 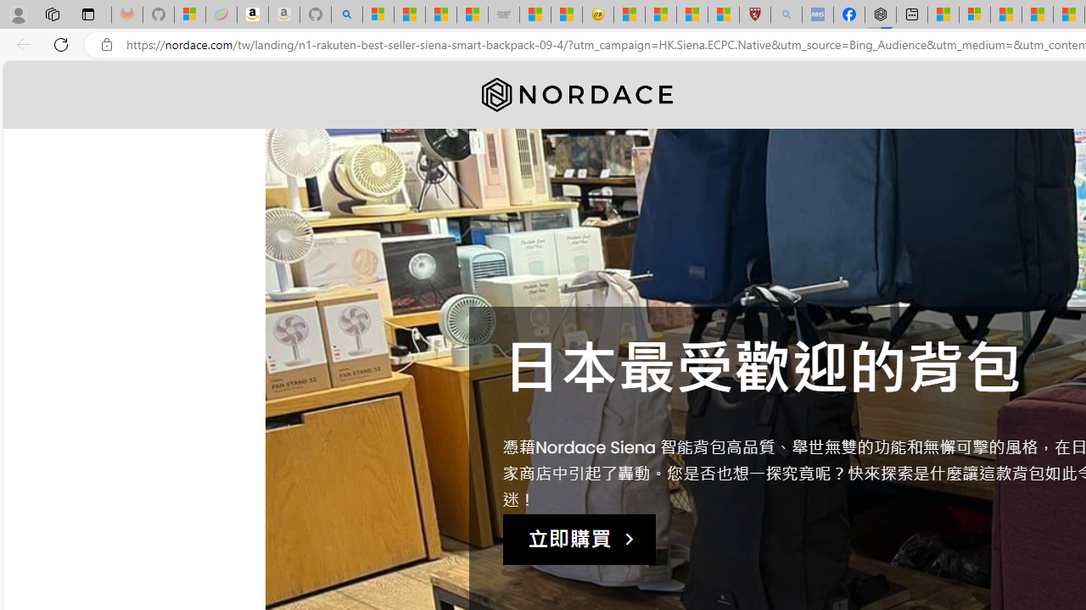 I want to click on Microsoft-Report a Concern to Bing, so click(x=190, y=15).